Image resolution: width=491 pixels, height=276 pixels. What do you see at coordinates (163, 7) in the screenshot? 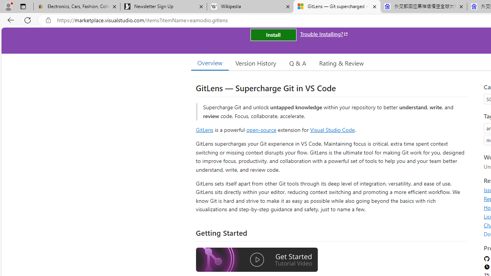
I see `Newsletter Sign Up` at bounding box center [163, 7].